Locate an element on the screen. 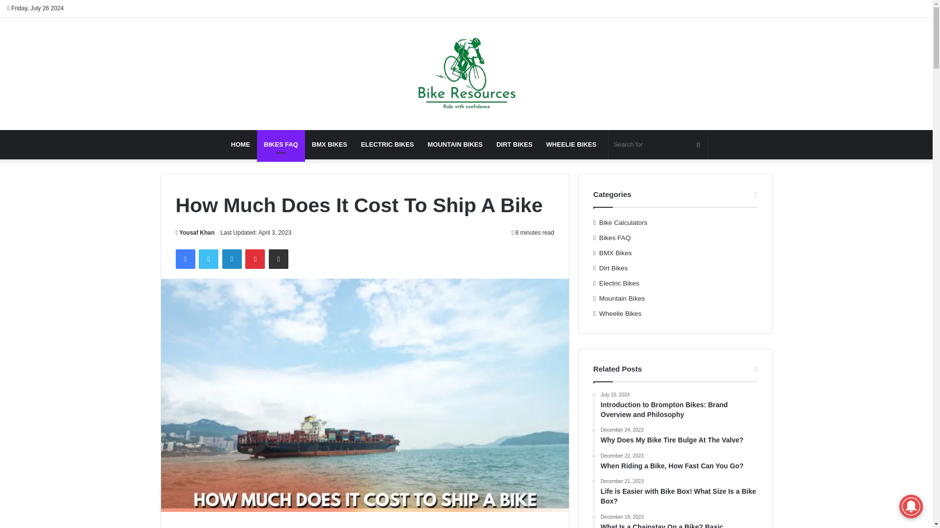 Image resolution: width=940 pixels, height=528 pixels. Search for is located at coordinates (658, 145).